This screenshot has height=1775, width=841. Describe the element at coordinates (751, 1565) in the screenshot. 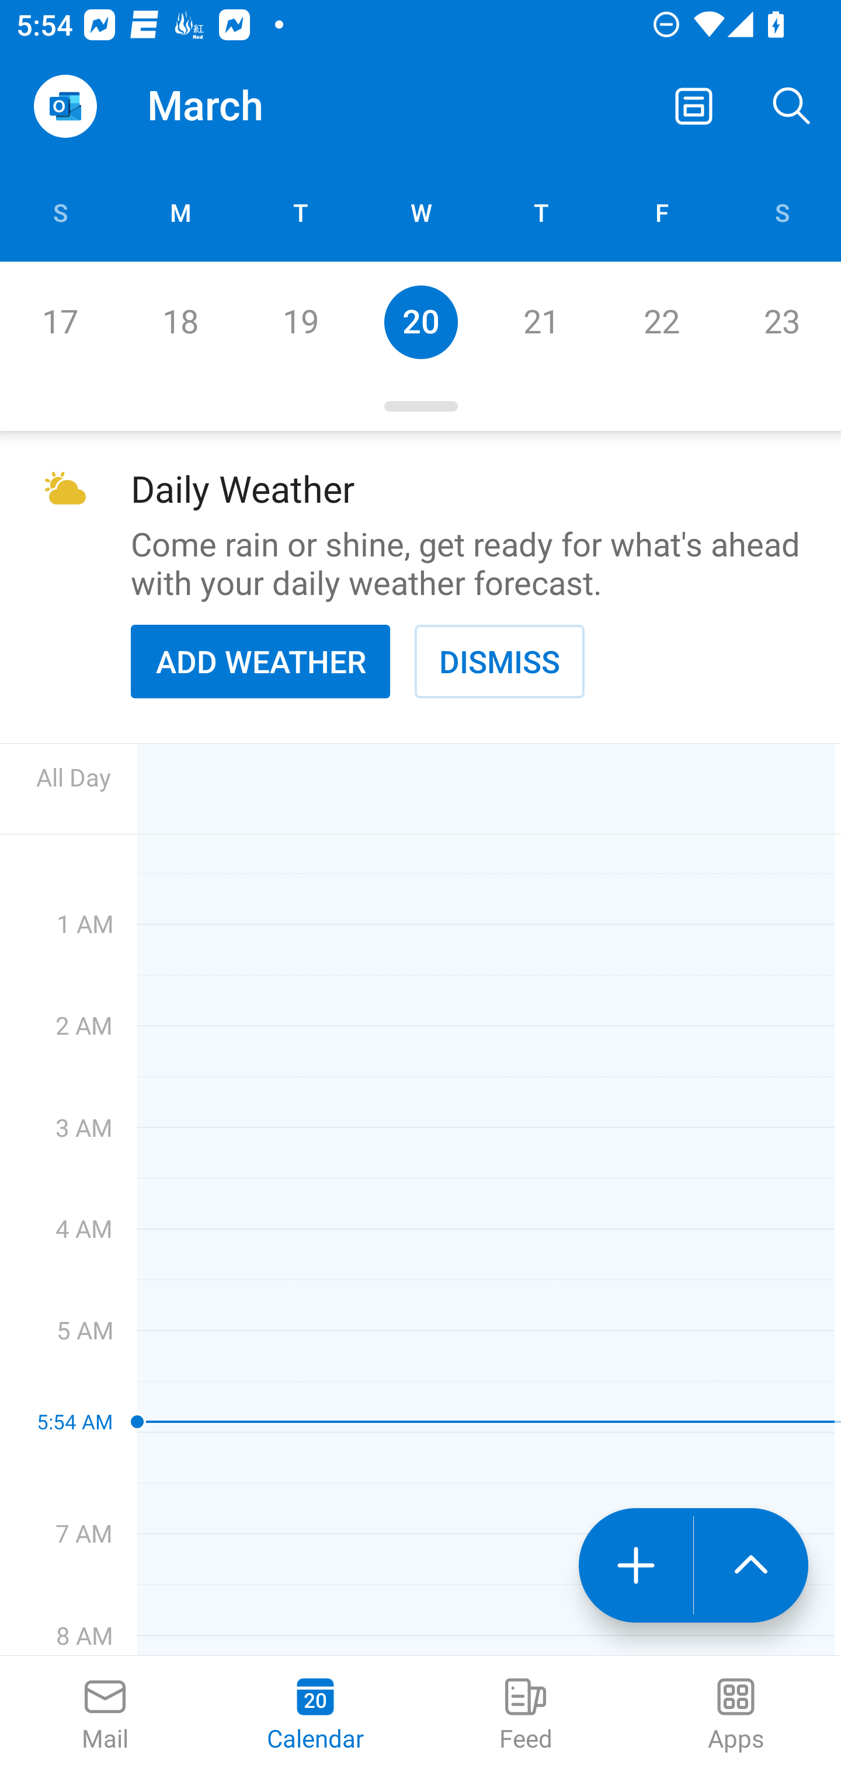

I see `launch the extended action menu` at that location.